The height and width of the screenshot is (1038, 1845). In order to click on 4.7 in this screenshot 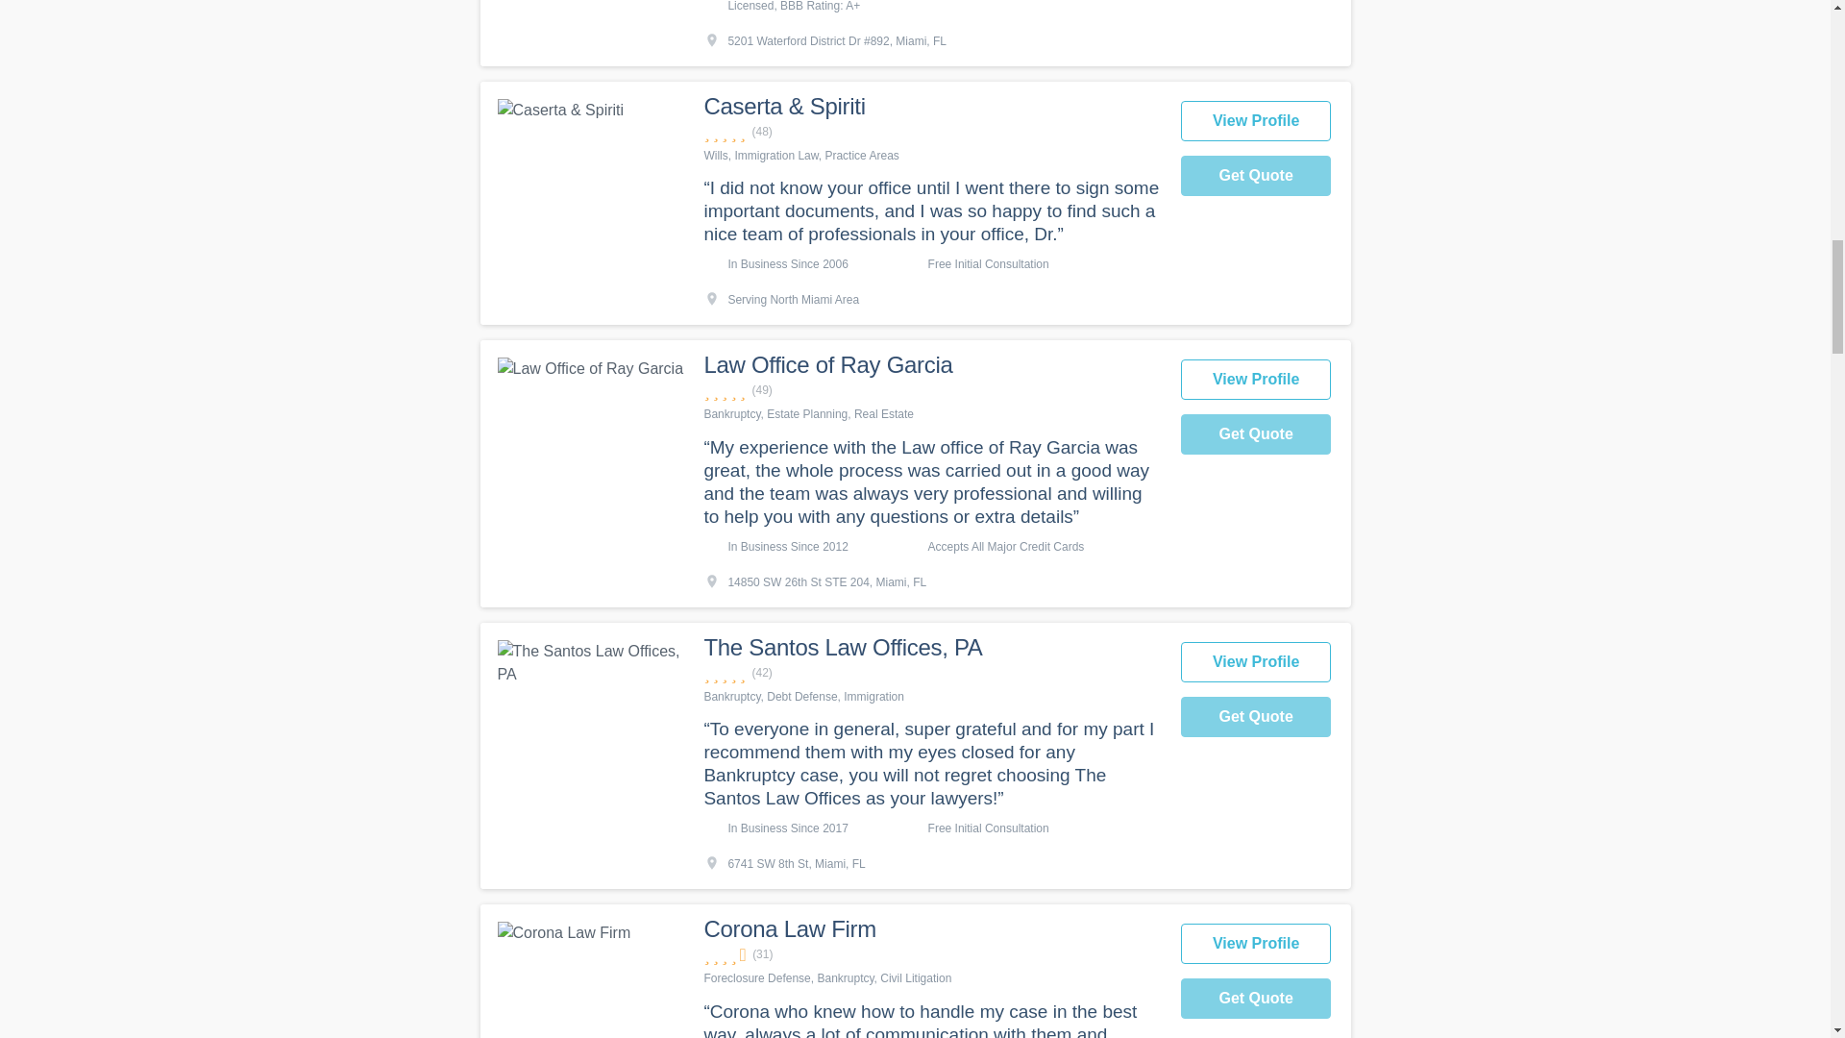, I will do `click(931, 673)`.